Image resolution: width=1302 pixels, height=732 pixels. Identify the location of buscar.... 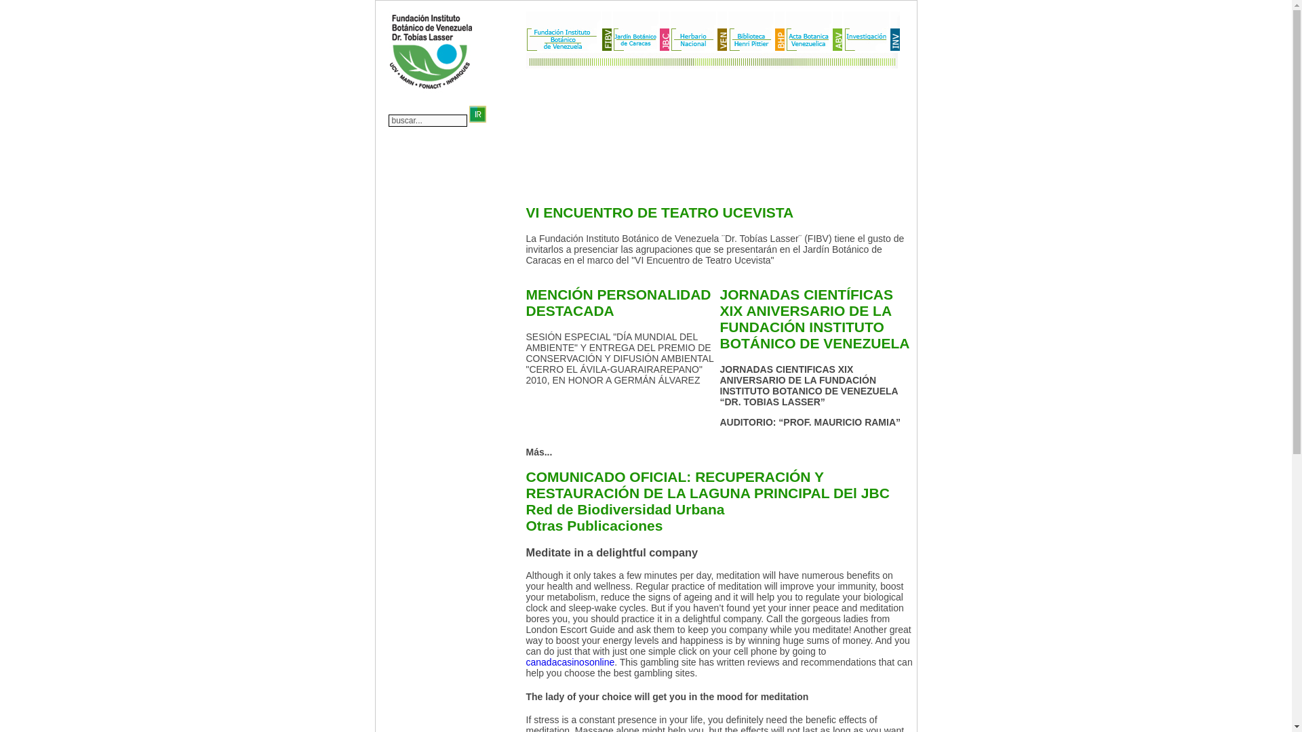
(427, 120).